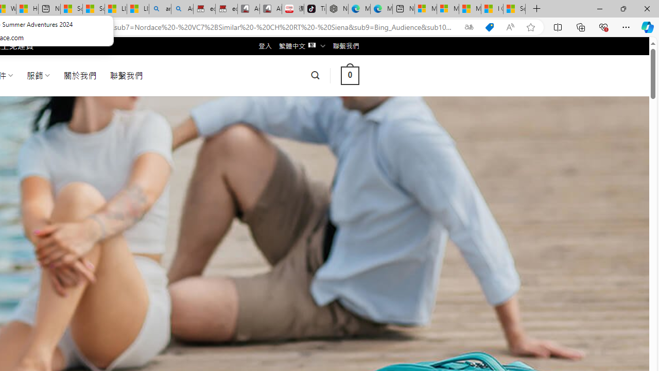 The width and height of the screenshot is (659, 371). What do you see at coordinates (489, 27) in the screenshot?
I see `This site has coupons! Shopping in Microsoft Edge` at bounding box center [489, 27].